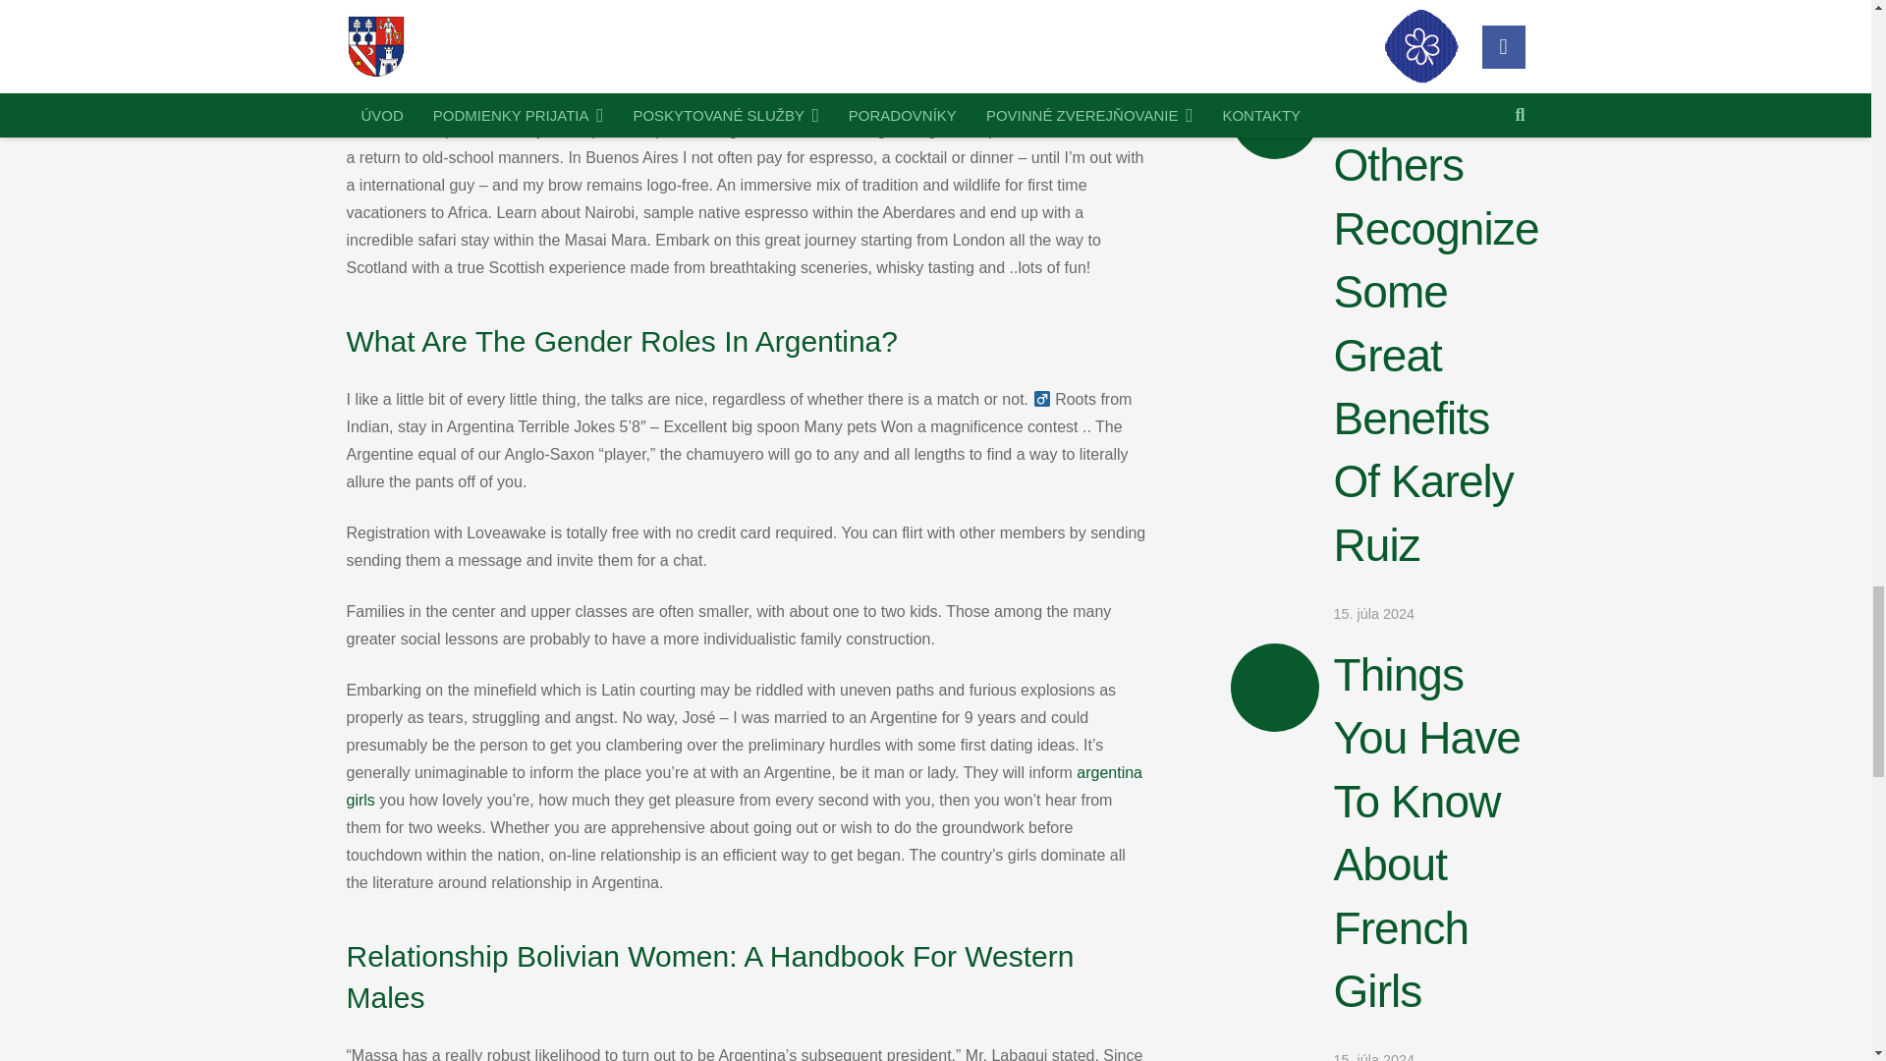 The width and height of the screenshot is (1886, 1061). What do you see at coordinates (744, 786) in the screenshot?
I see `argentina girls` at bounding box center [744, 786].